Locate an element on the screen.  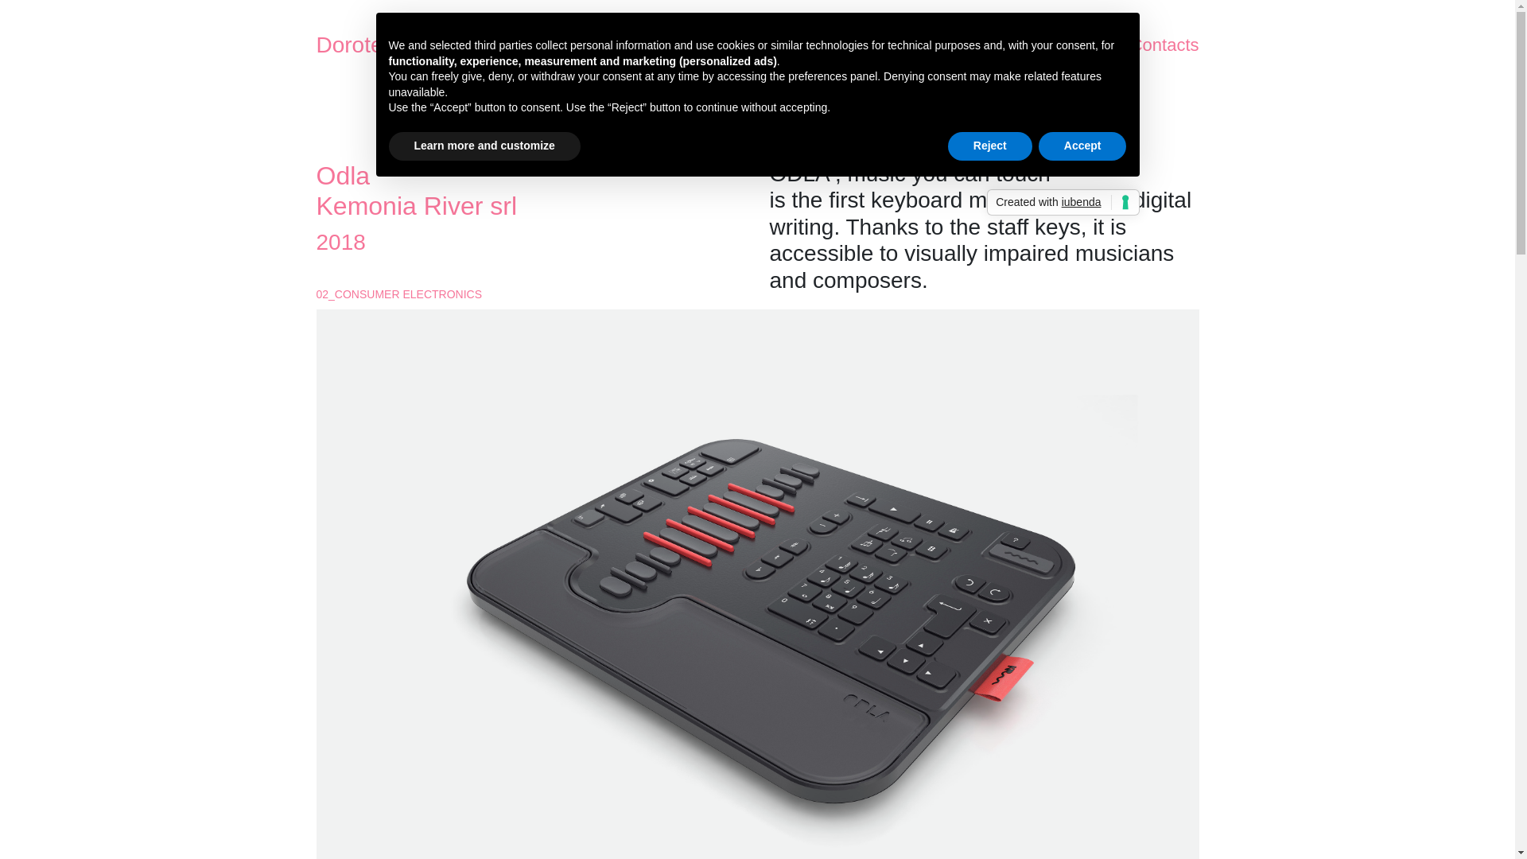
Link to Home Page is located at coordinates (411, 45).